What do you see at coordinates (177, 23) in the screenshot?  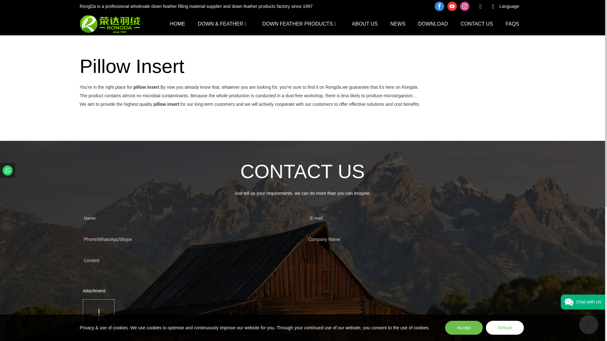 I see `HOME` at bounding box center [177, 23].